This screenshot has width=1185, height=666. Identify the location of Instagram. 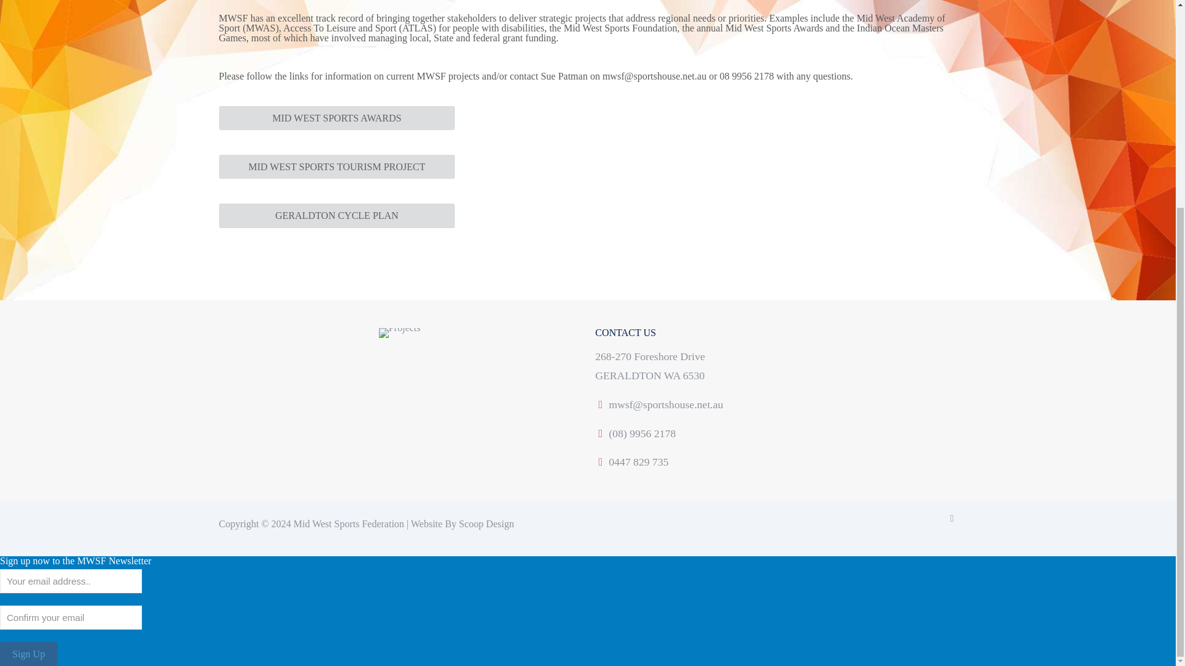
(929, 524).